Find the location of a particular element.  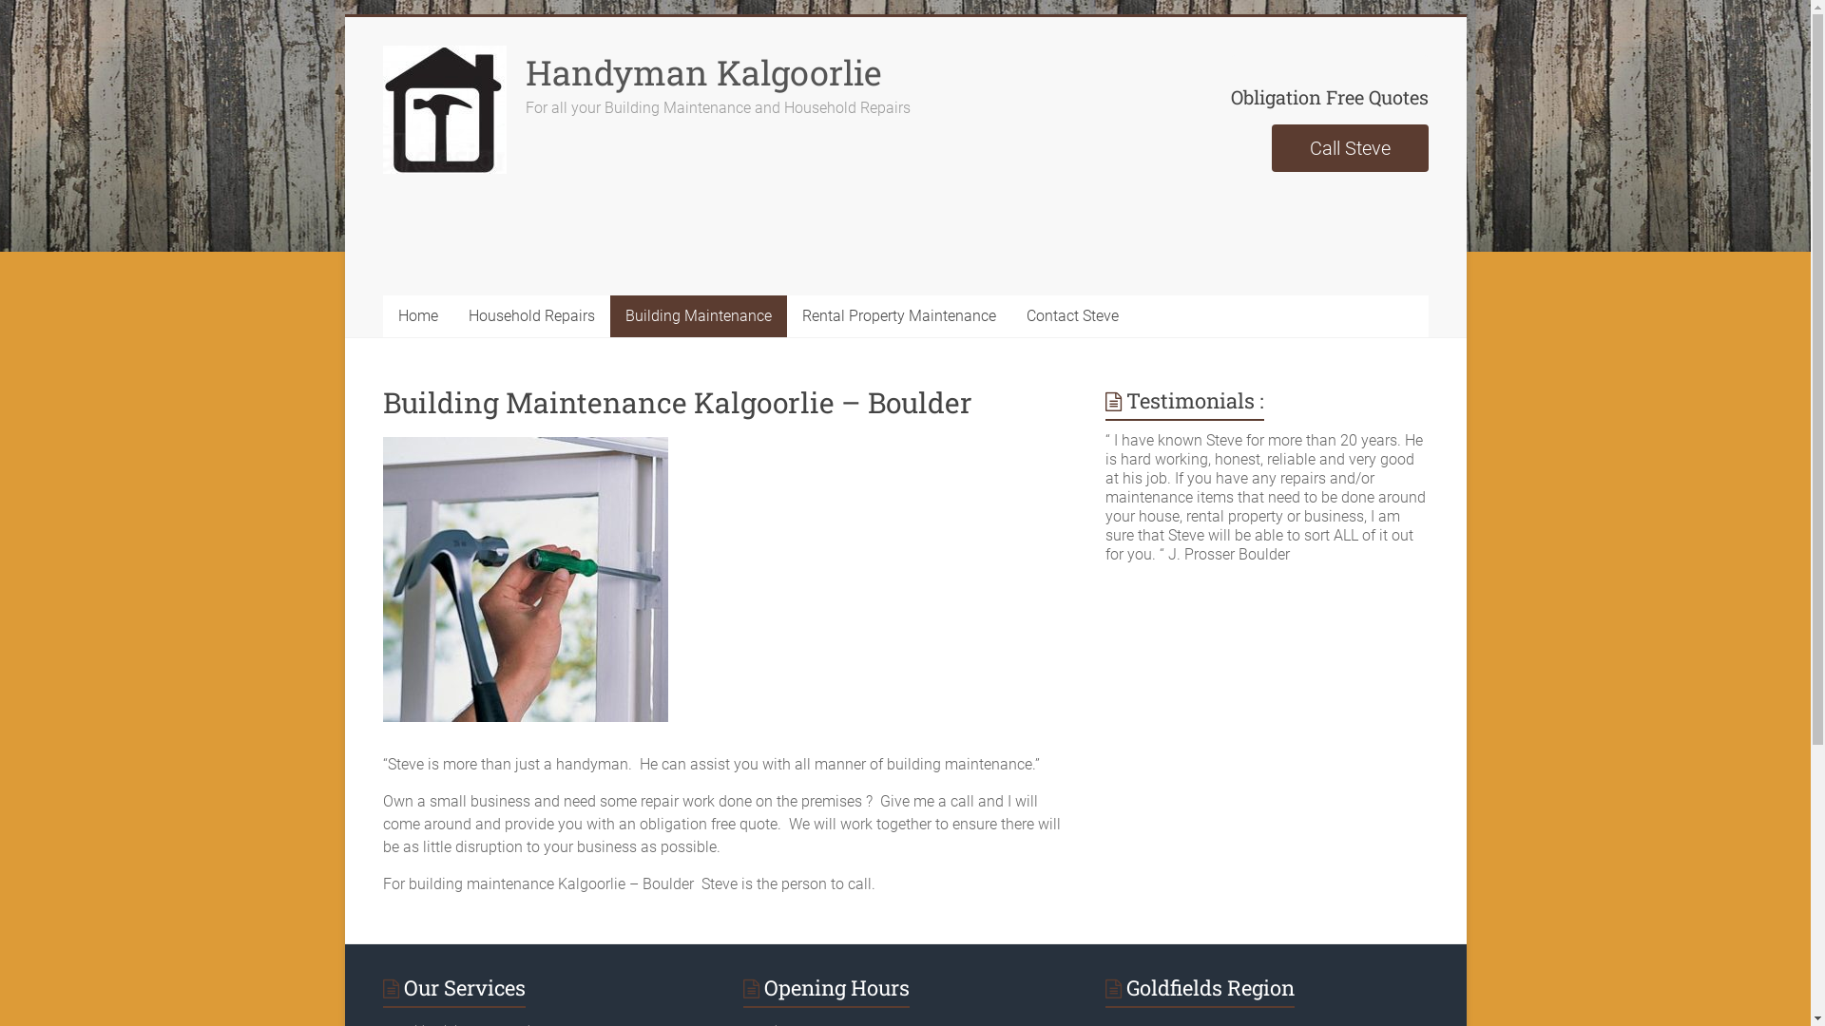

Handyman Kalgoorlie is located at coordinates (703, 72).